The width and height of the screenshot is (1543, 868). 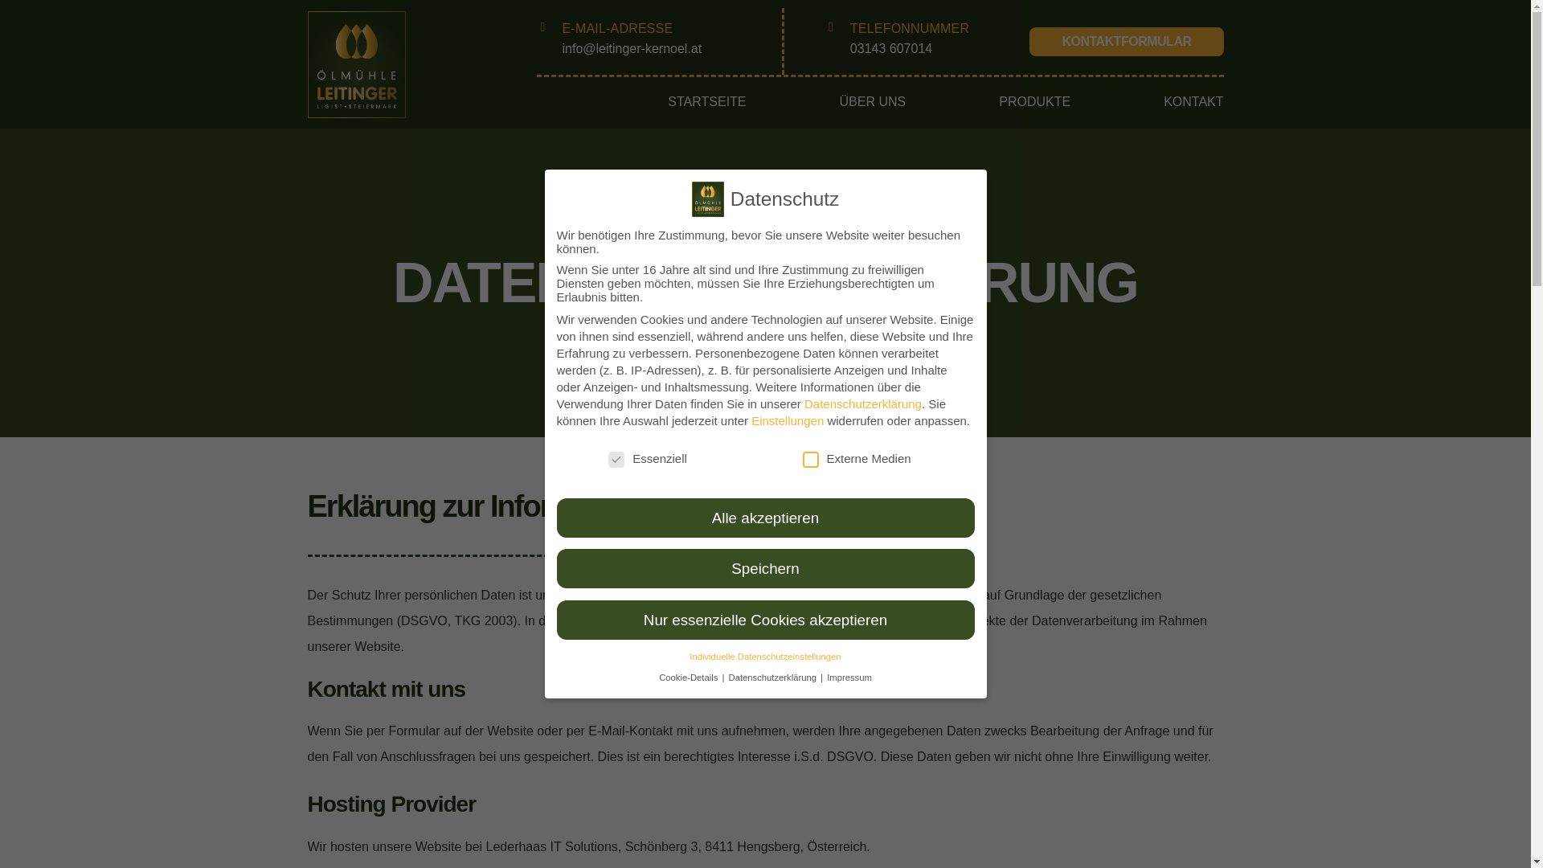 I want to click on Impressum, so click(x=849, y=678).